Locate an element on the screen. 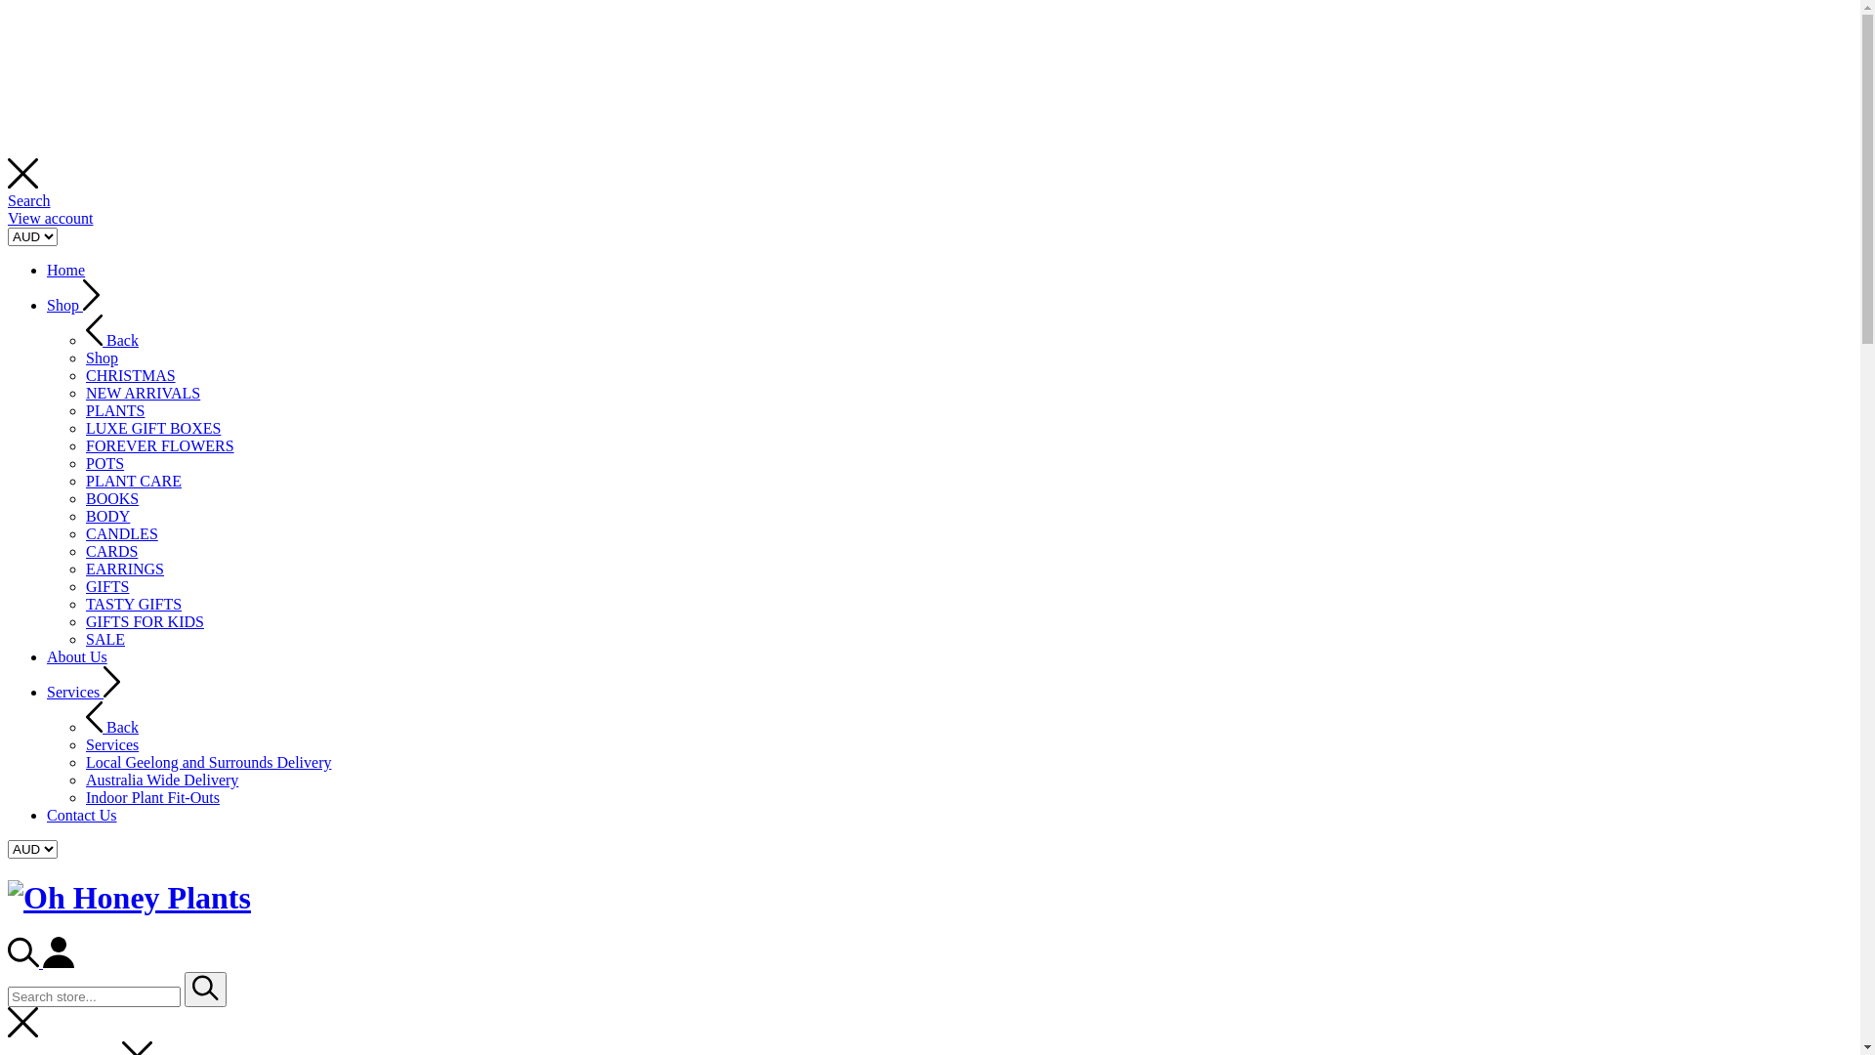 This screenshot has height=1055, width=1875. TASTY GIFTS is located at coordinates (134, 604).